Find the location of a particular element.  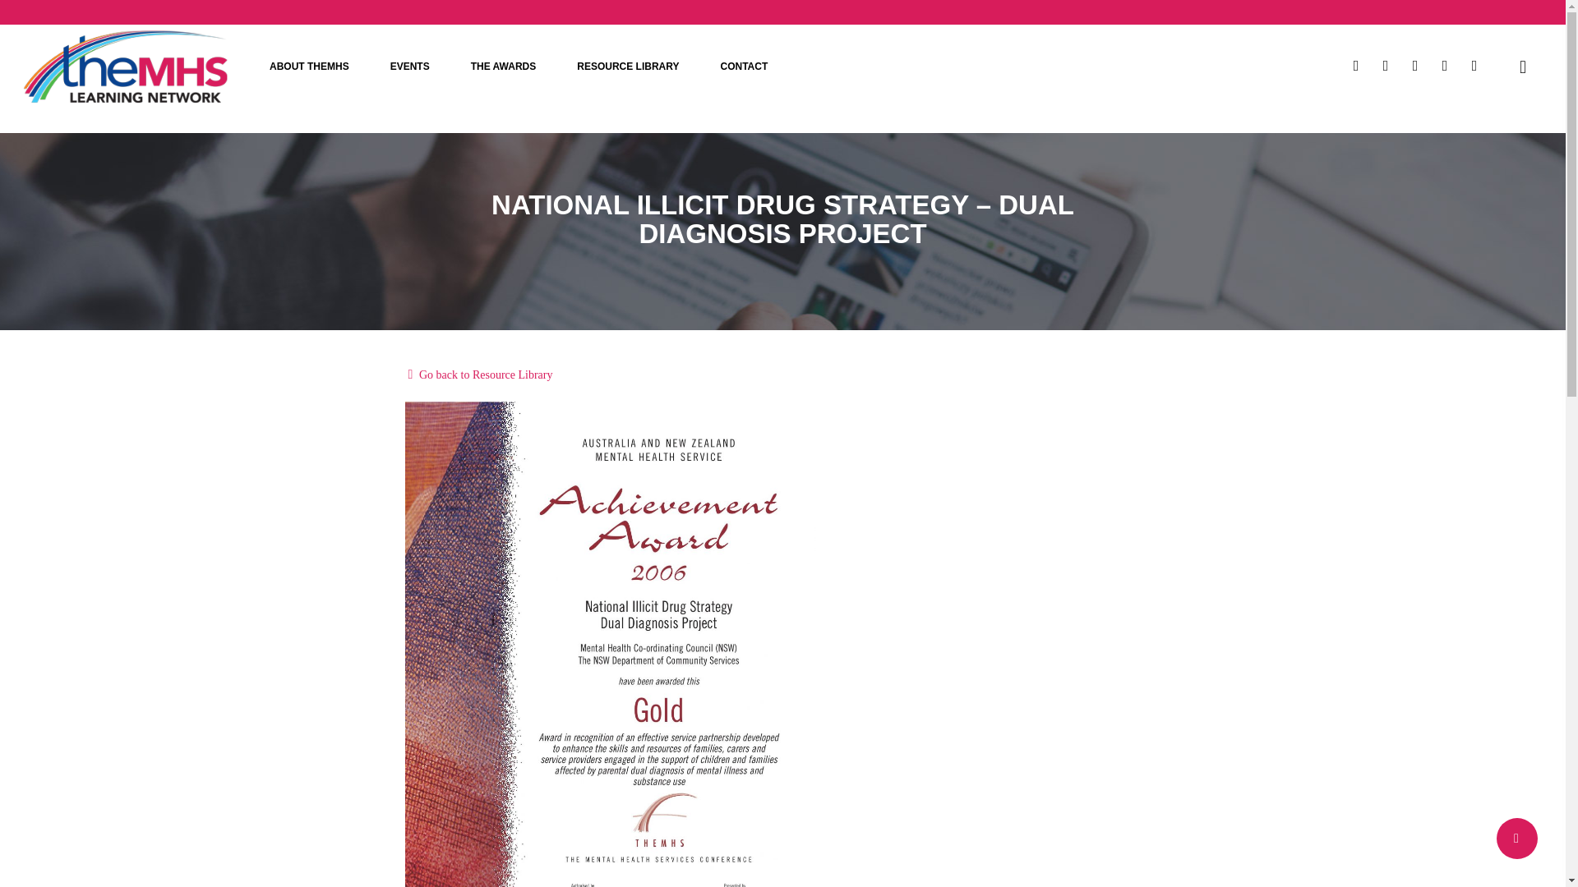

ABOUT THEMHS is located at coordinates (309, 66).